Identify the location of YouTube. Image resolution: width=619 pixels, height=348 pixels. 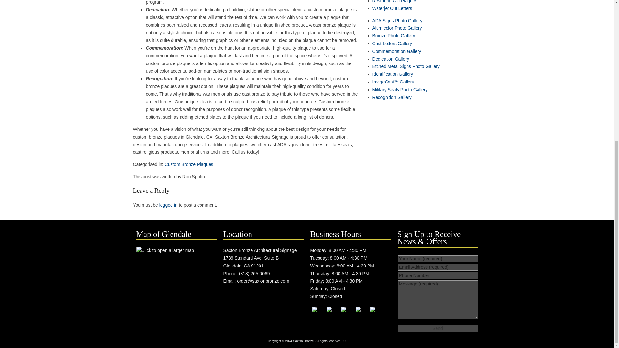
(333, 313).